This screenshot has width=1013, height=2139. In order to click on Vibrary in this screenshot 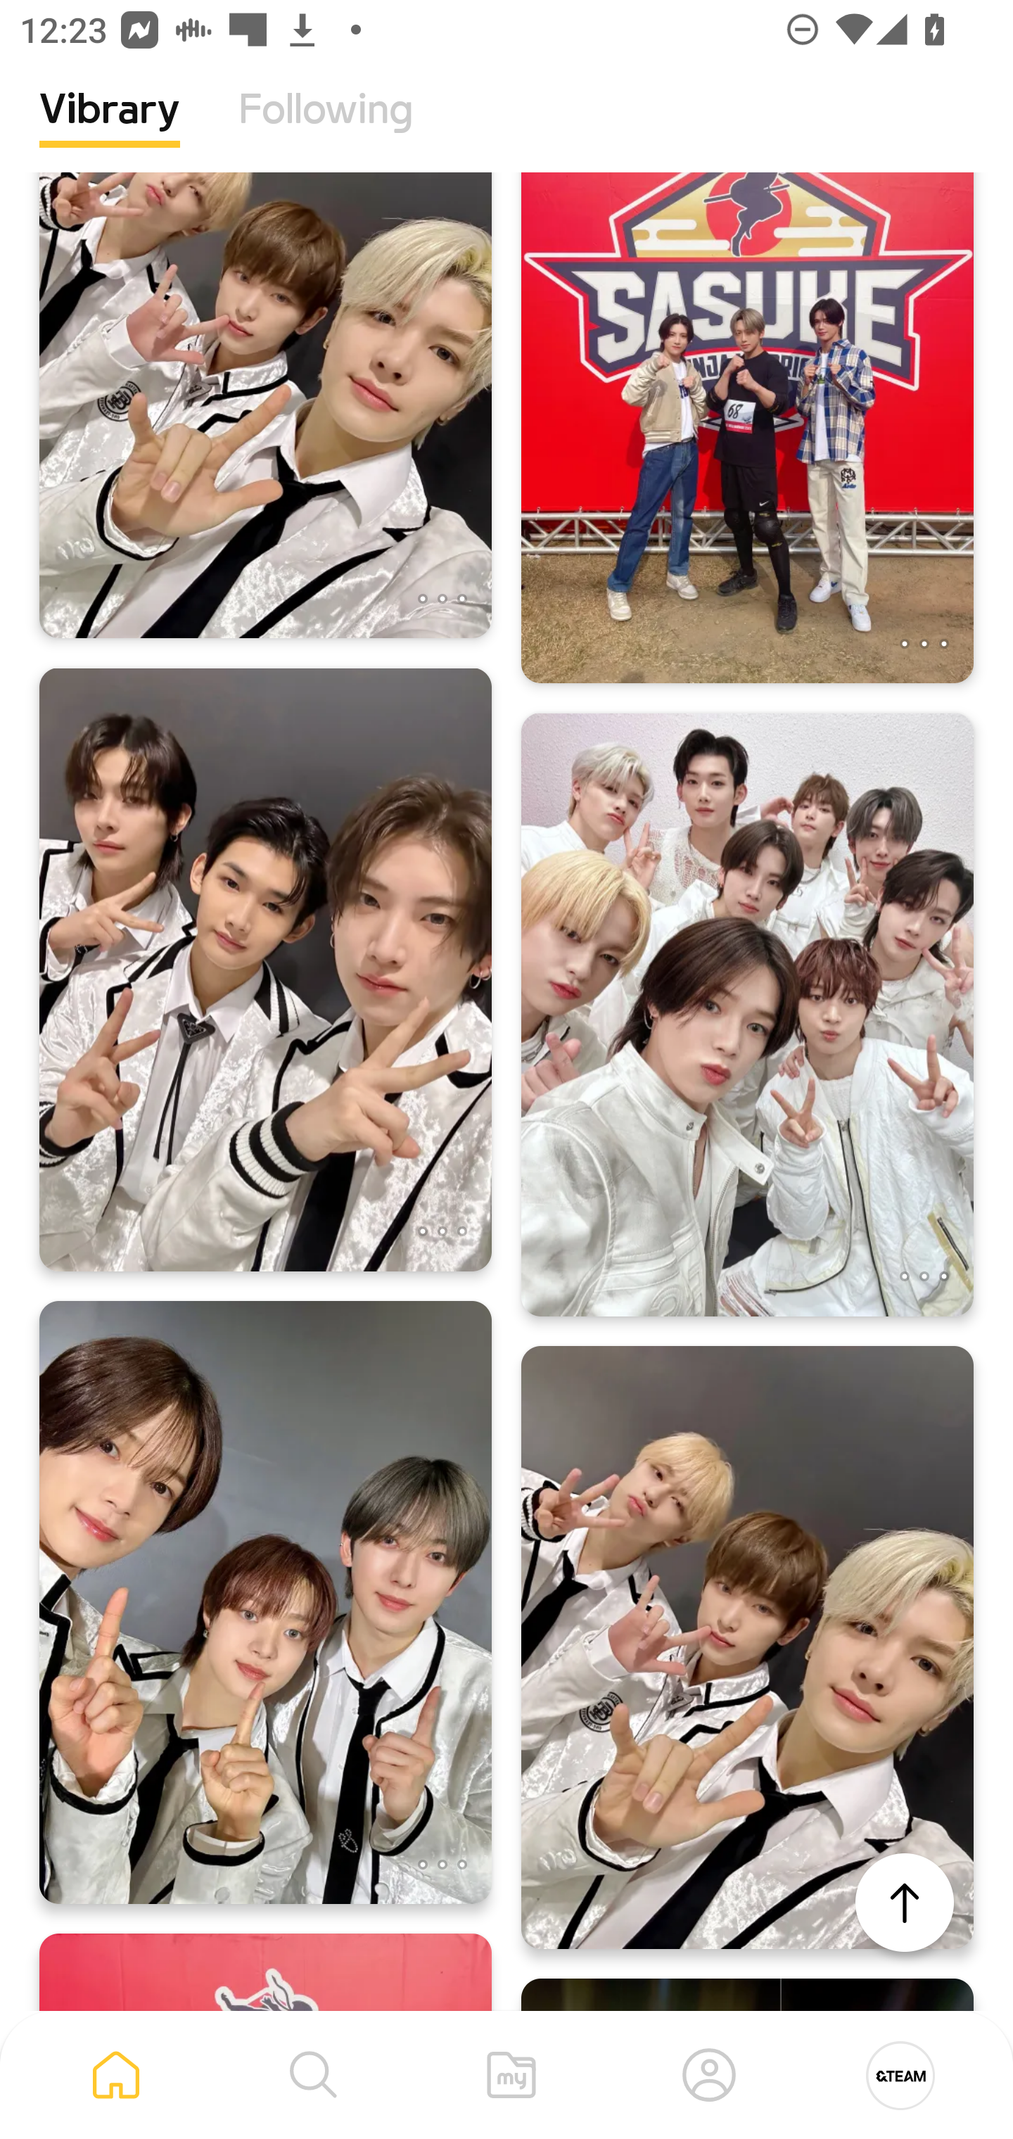, I will do `click(110, 130)`.